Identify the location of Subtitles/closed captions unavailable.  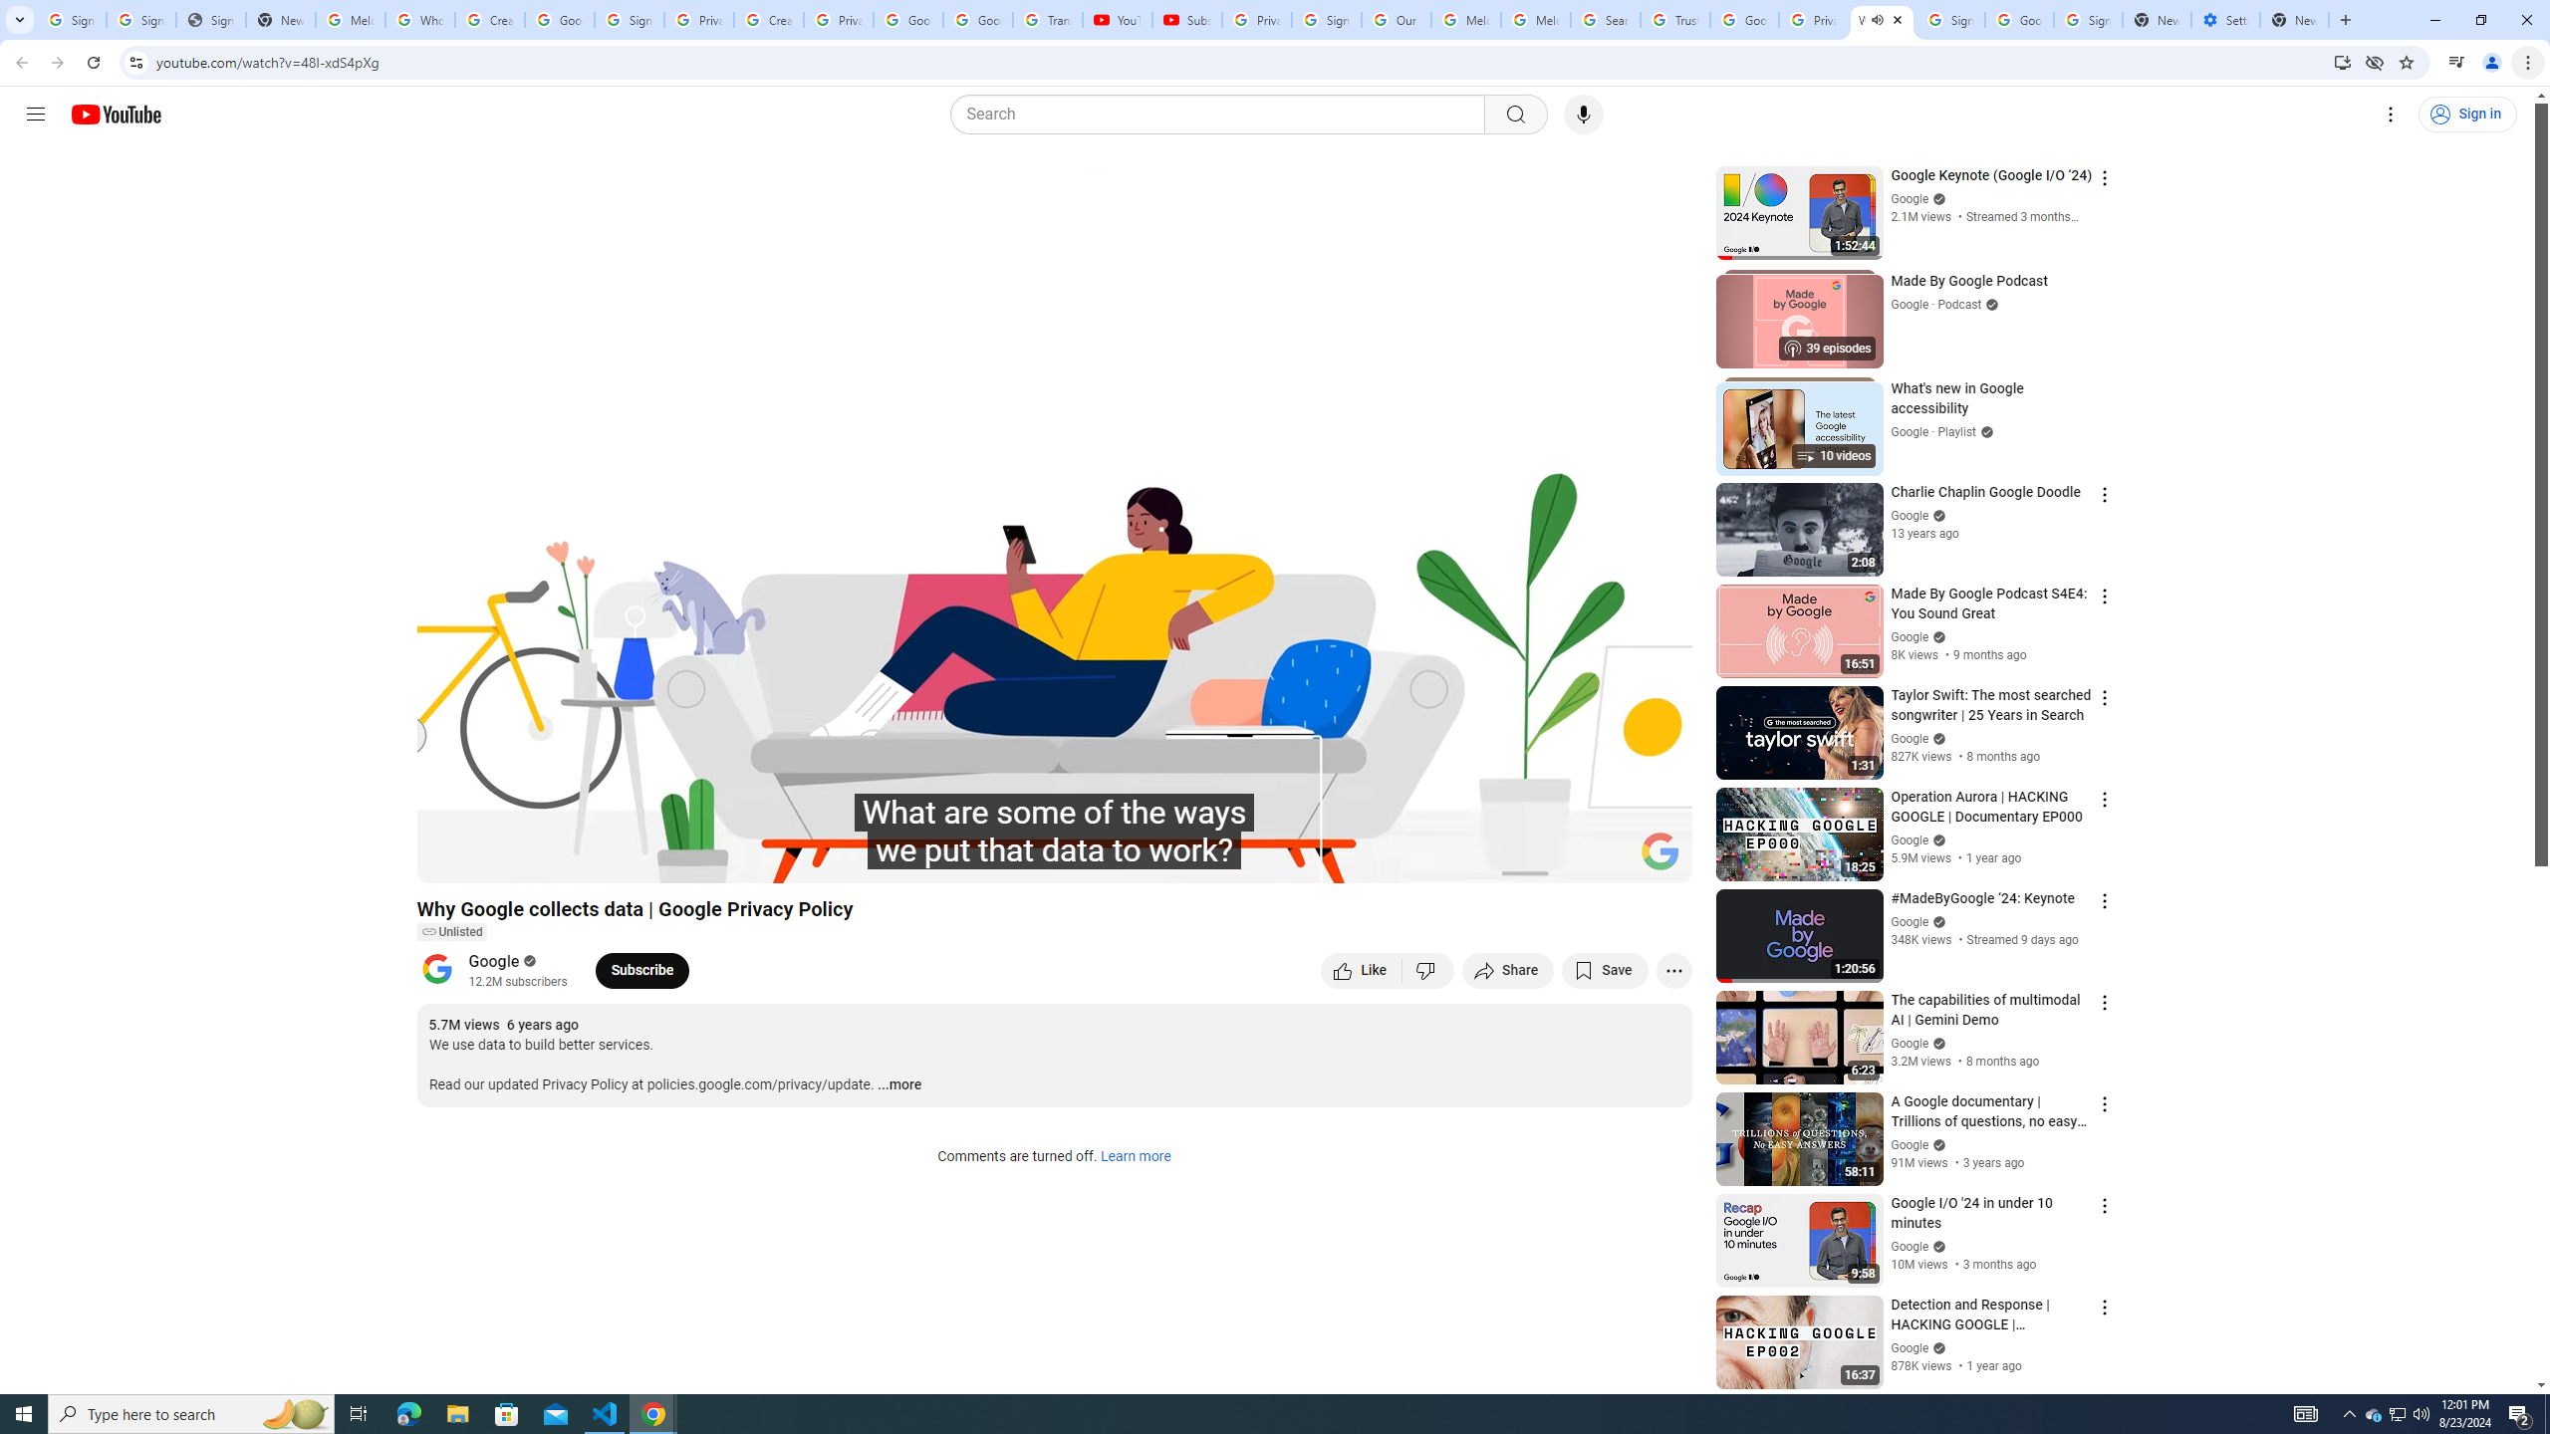
(1464, 859).